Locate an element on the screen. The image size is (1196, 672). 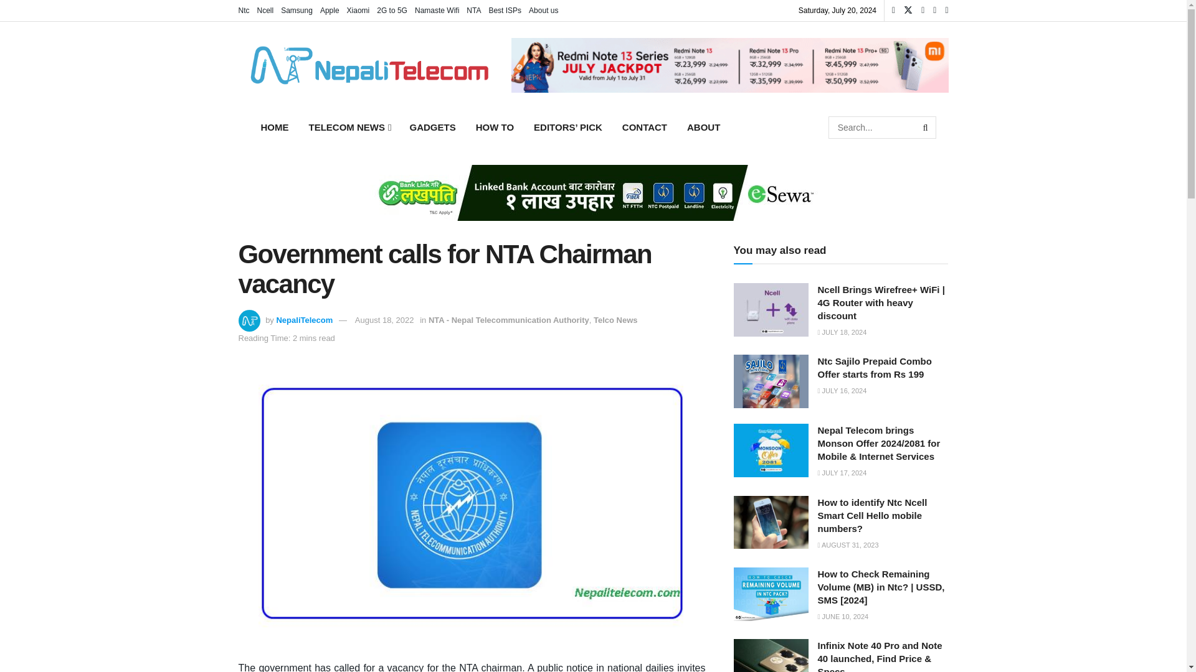
HOME is located at coordinates (274, 127).